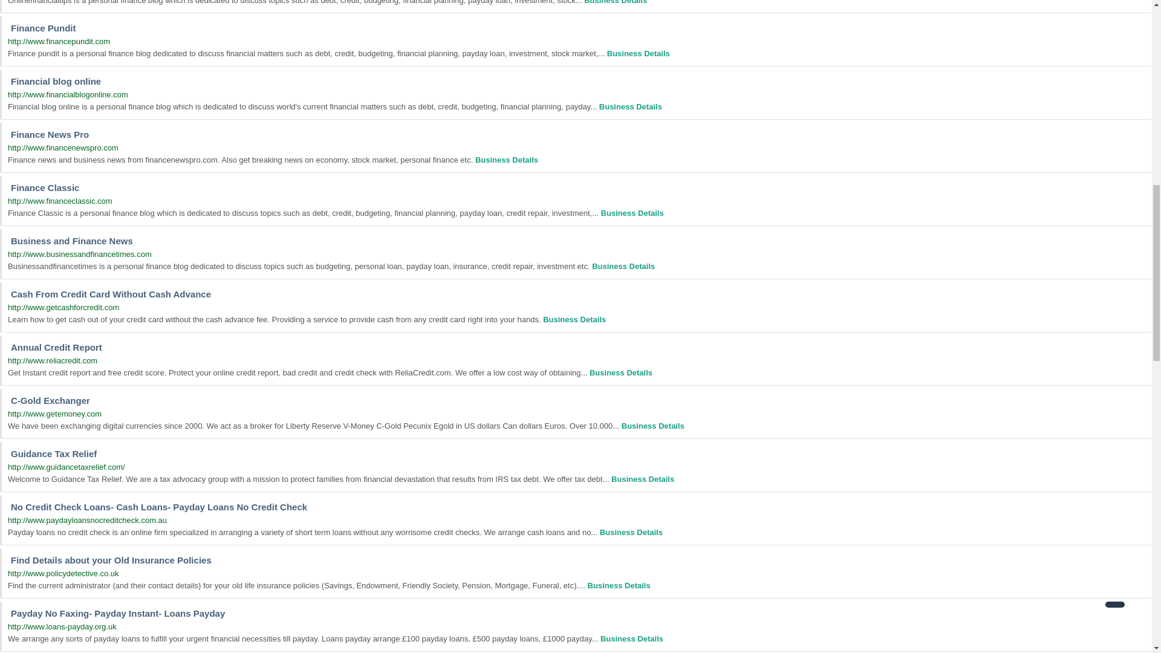  Describe the element at coordinates (623, 266) in the screenshot. I see `More about: Business and Finance News` at that location.